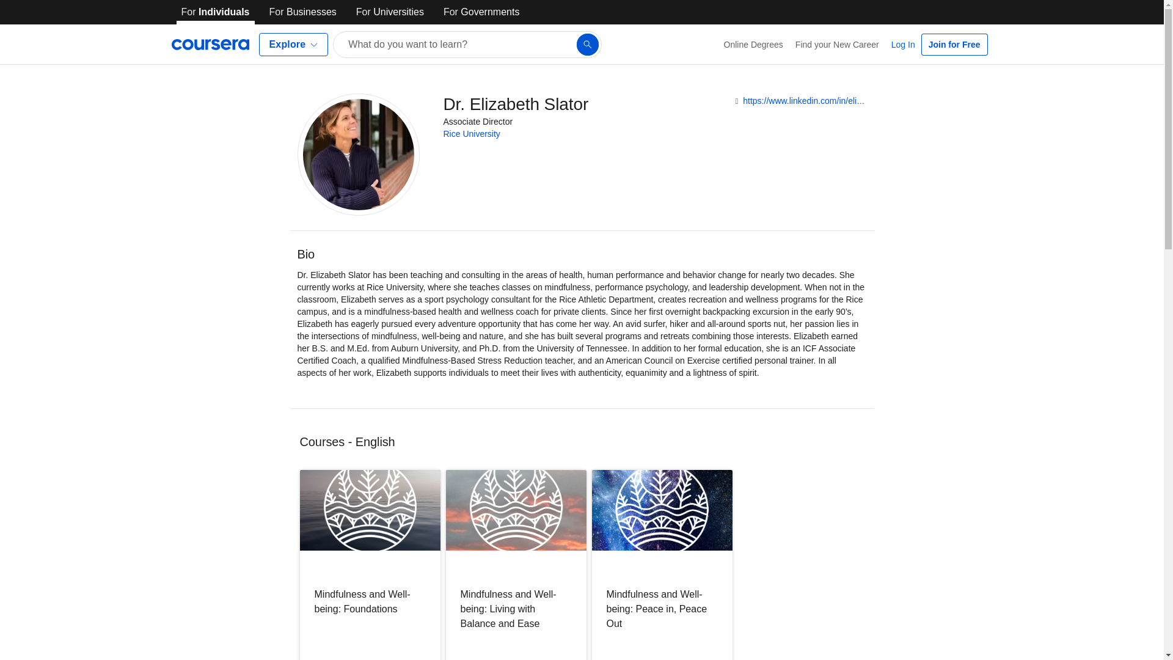 This screenshot has height=660, width=1173. Describe the element at coordinates (215, 12) in the screenshot. I see `For Individuals` at that location.